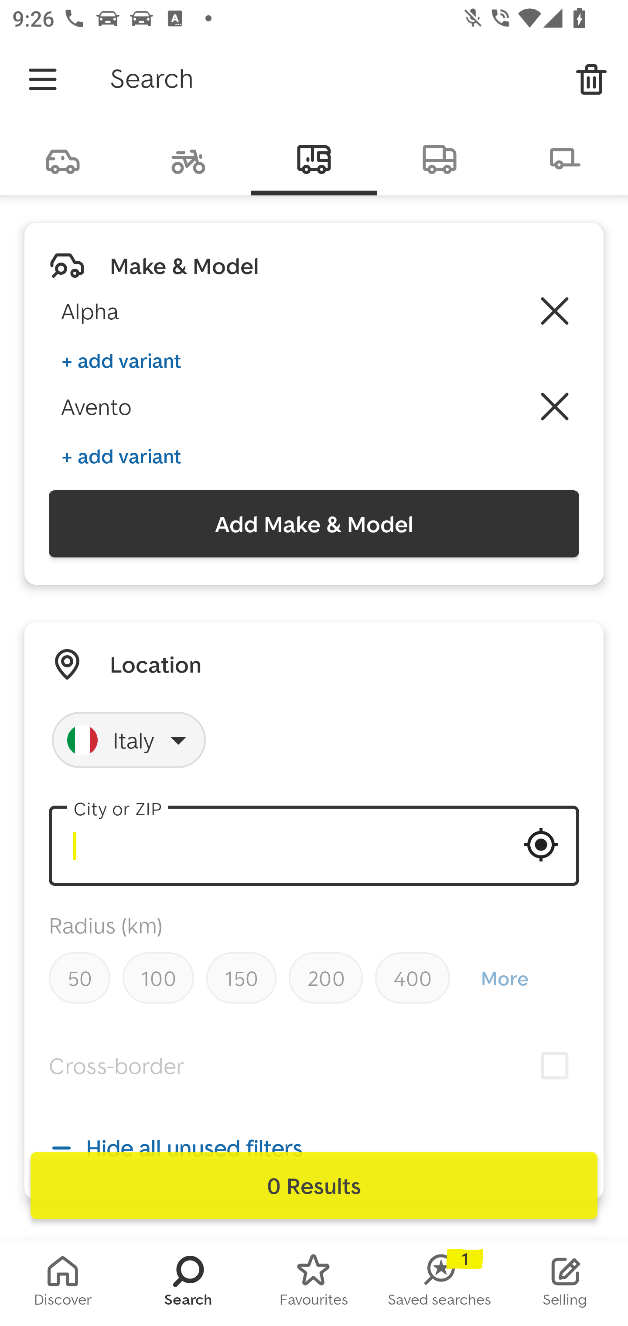 This screenshot has width=628, height=1326. Describe the element at coordinates (241, 978) in the screenshot. I see `150` at that location.